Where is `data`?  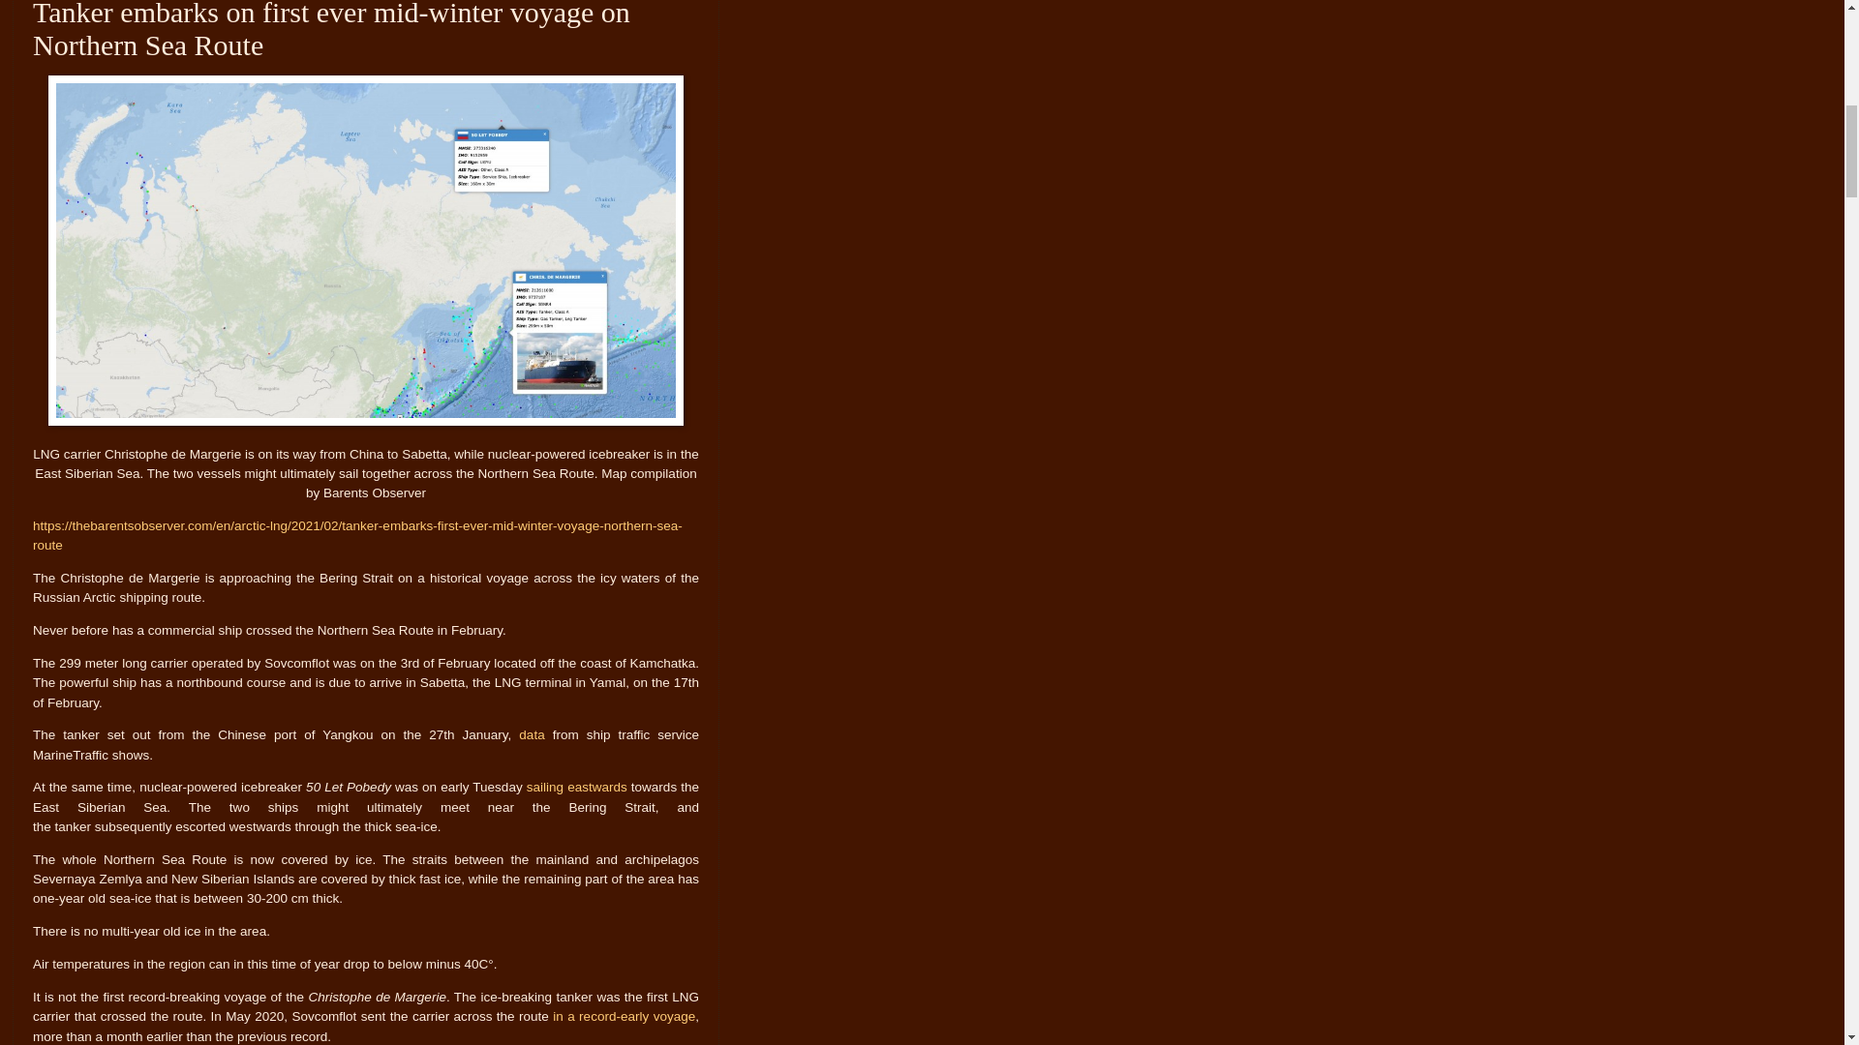 data is located at coordinates (531, 733).